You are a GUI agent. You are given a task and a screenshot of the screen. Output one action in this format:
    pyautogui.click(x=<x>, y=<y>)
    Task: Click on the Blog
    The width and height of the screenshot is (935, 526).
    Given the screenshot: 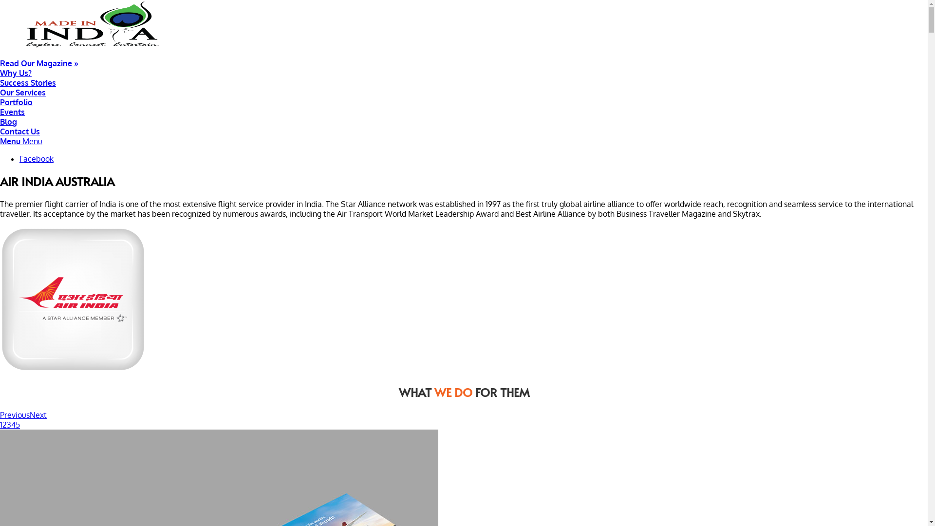 What is the action you would take?
    pyautogui.click(x=464, y=122)
    